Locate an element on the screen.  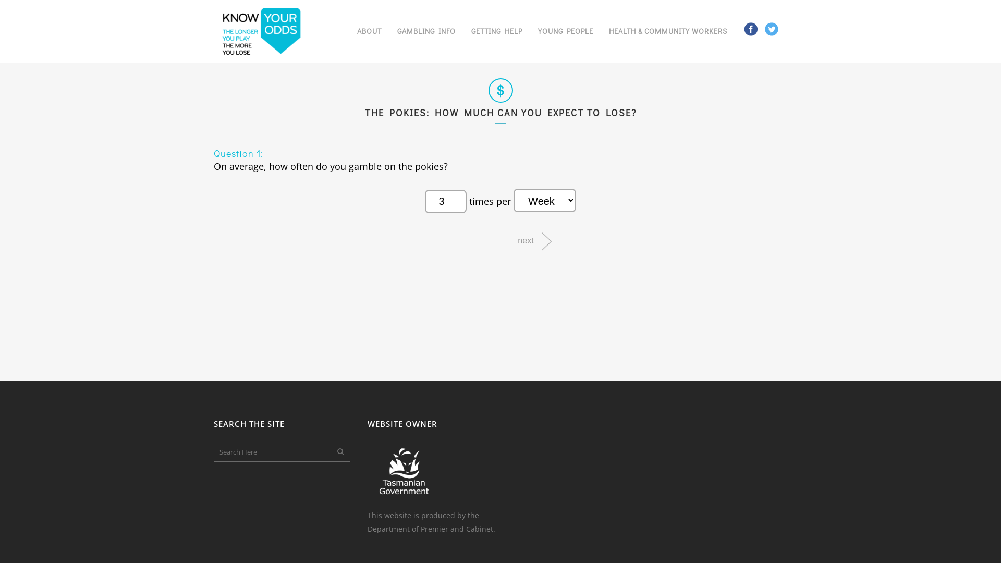
Submit is located at coordinates (15, 5).